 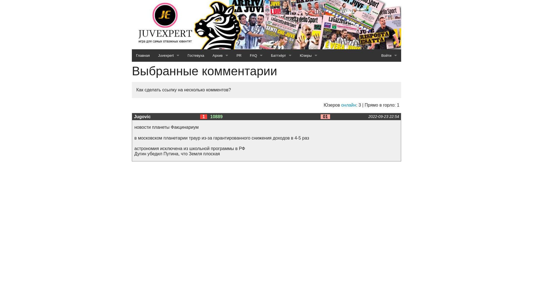 I want to click on Serie A (2023 / 2024), so click(x=169, y=68).